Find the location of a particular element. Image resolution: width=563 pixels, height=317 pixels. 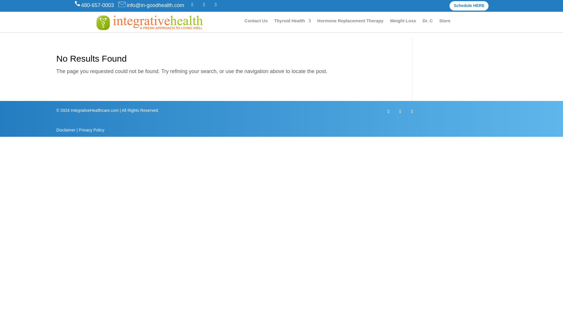

Store is located at coordinates (445, 22).